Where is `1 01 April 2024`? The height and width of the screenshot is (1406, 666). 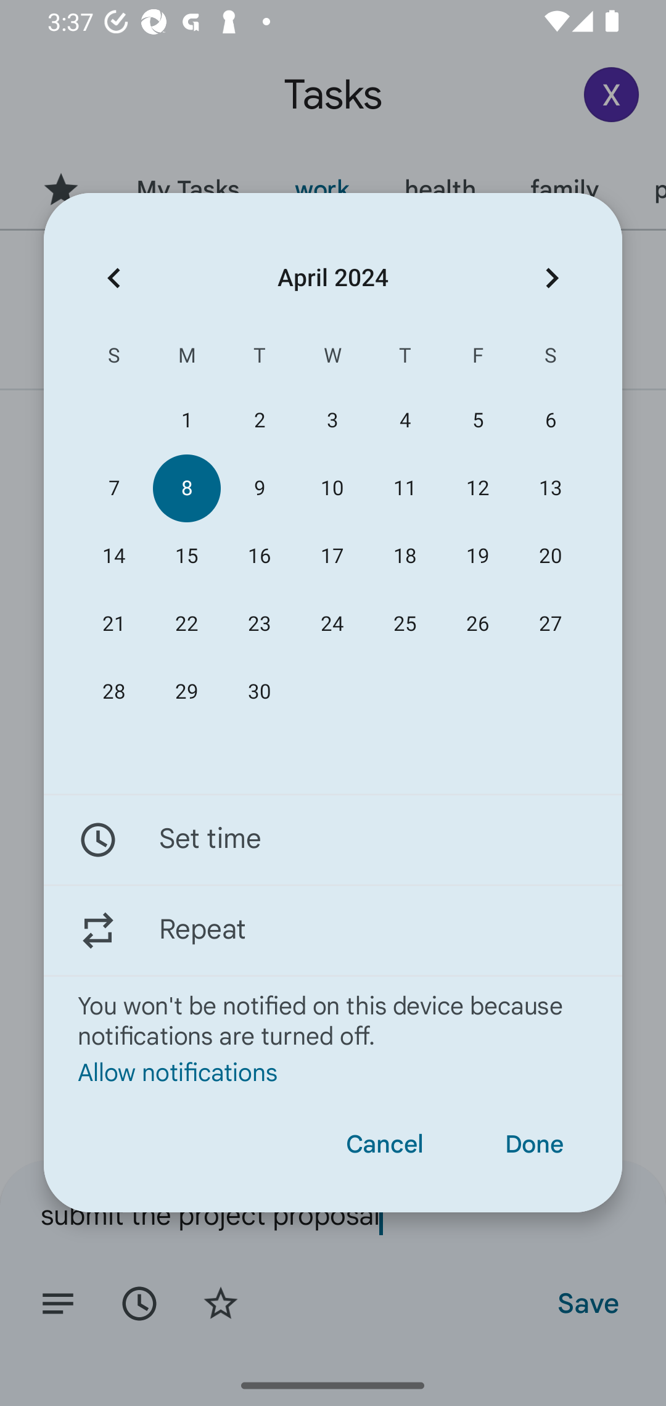 1 01 April 2024 is located at coordinates (186, 421).